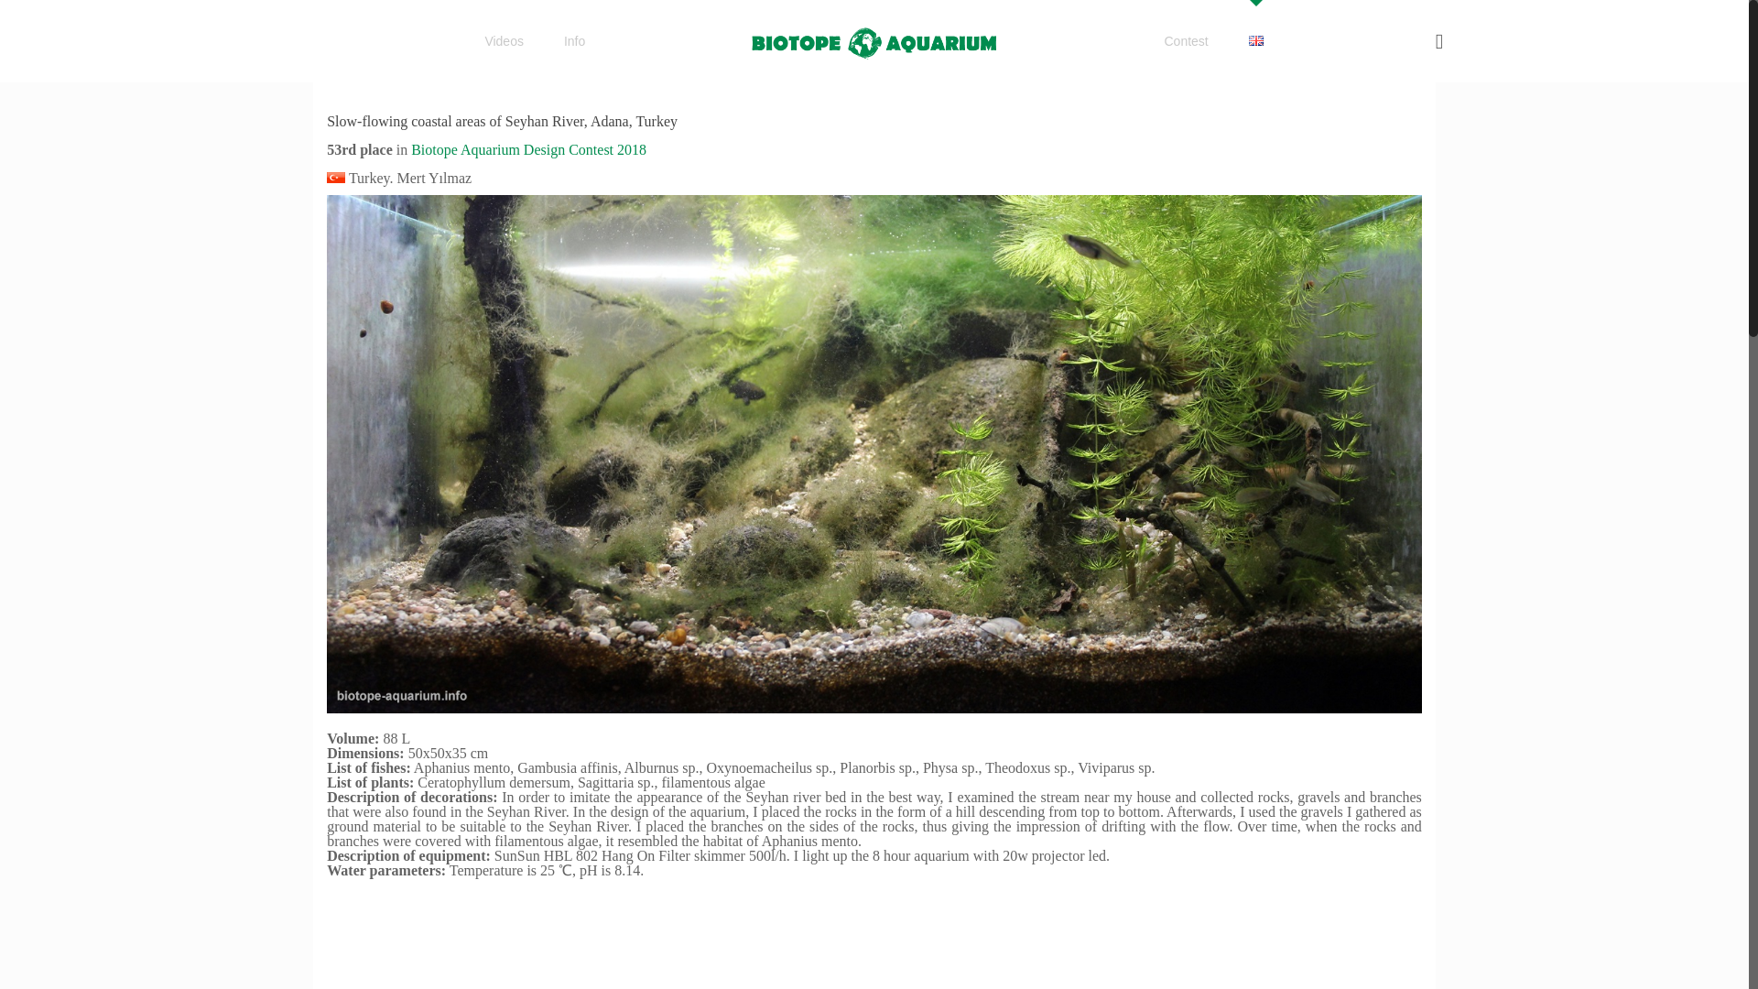 The height and width of the screenshot is (989, 1758). What do you see at coordinates (504, 40) in the screenshot?
I see `Videos` at bounding box center [504, 40].